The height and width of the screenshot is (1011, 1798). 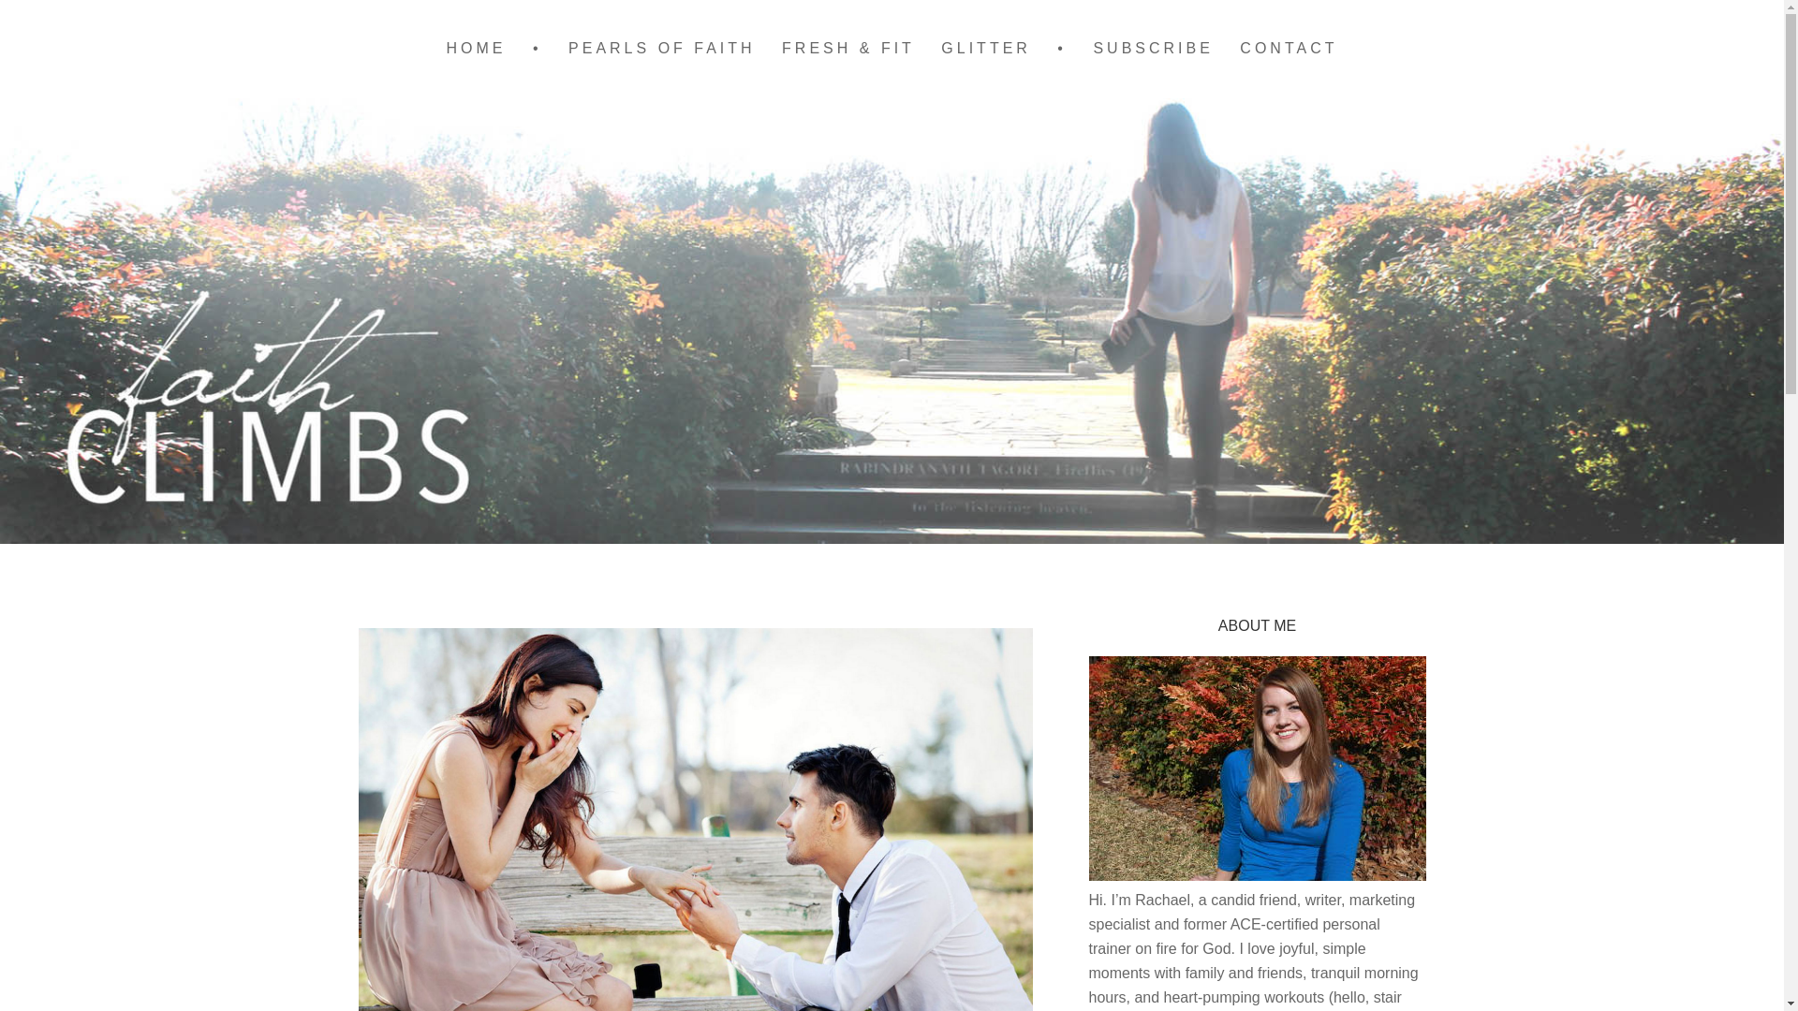 I want to click on nomargin, so click(x=1062, y=49).